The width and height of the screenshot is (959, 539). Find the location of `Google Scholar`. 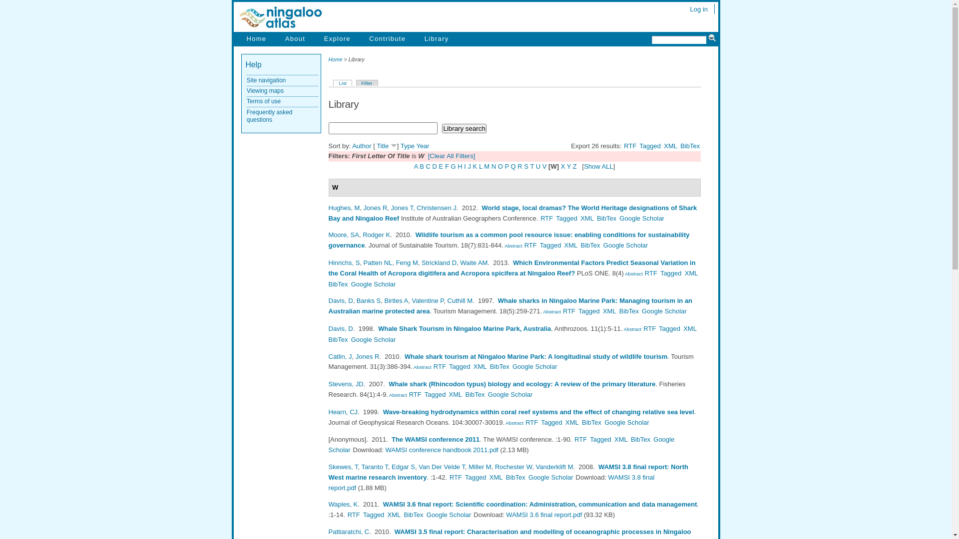

Google Scholar is located at coordinates (374, 339).